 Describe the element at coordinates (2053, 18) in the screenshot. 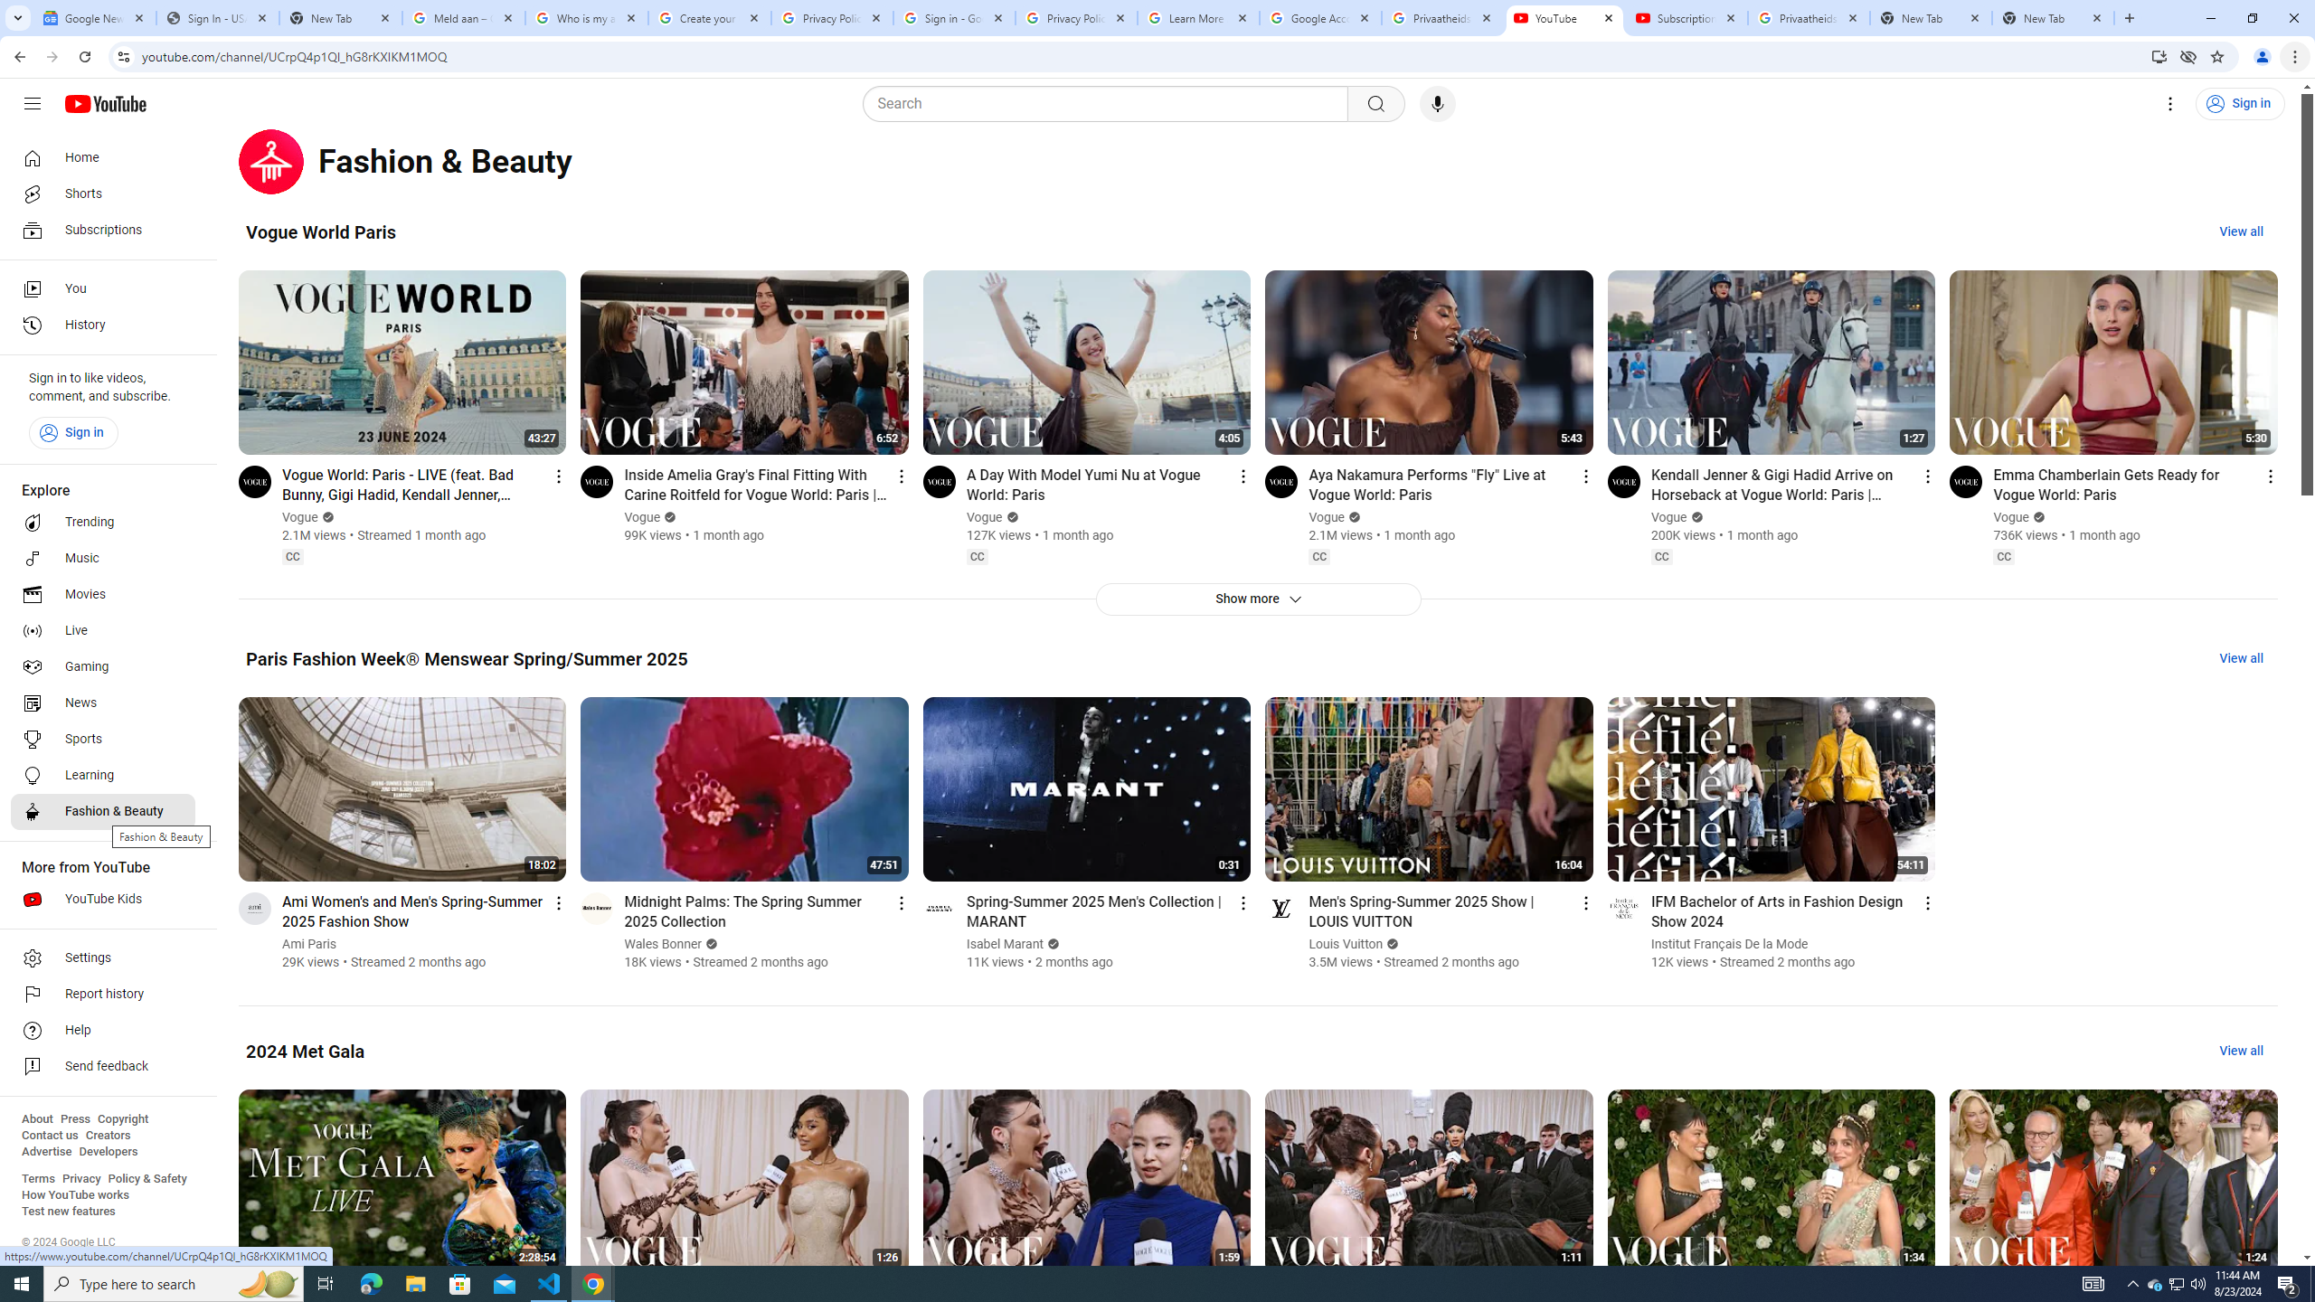

I see `New Tab` at that location.